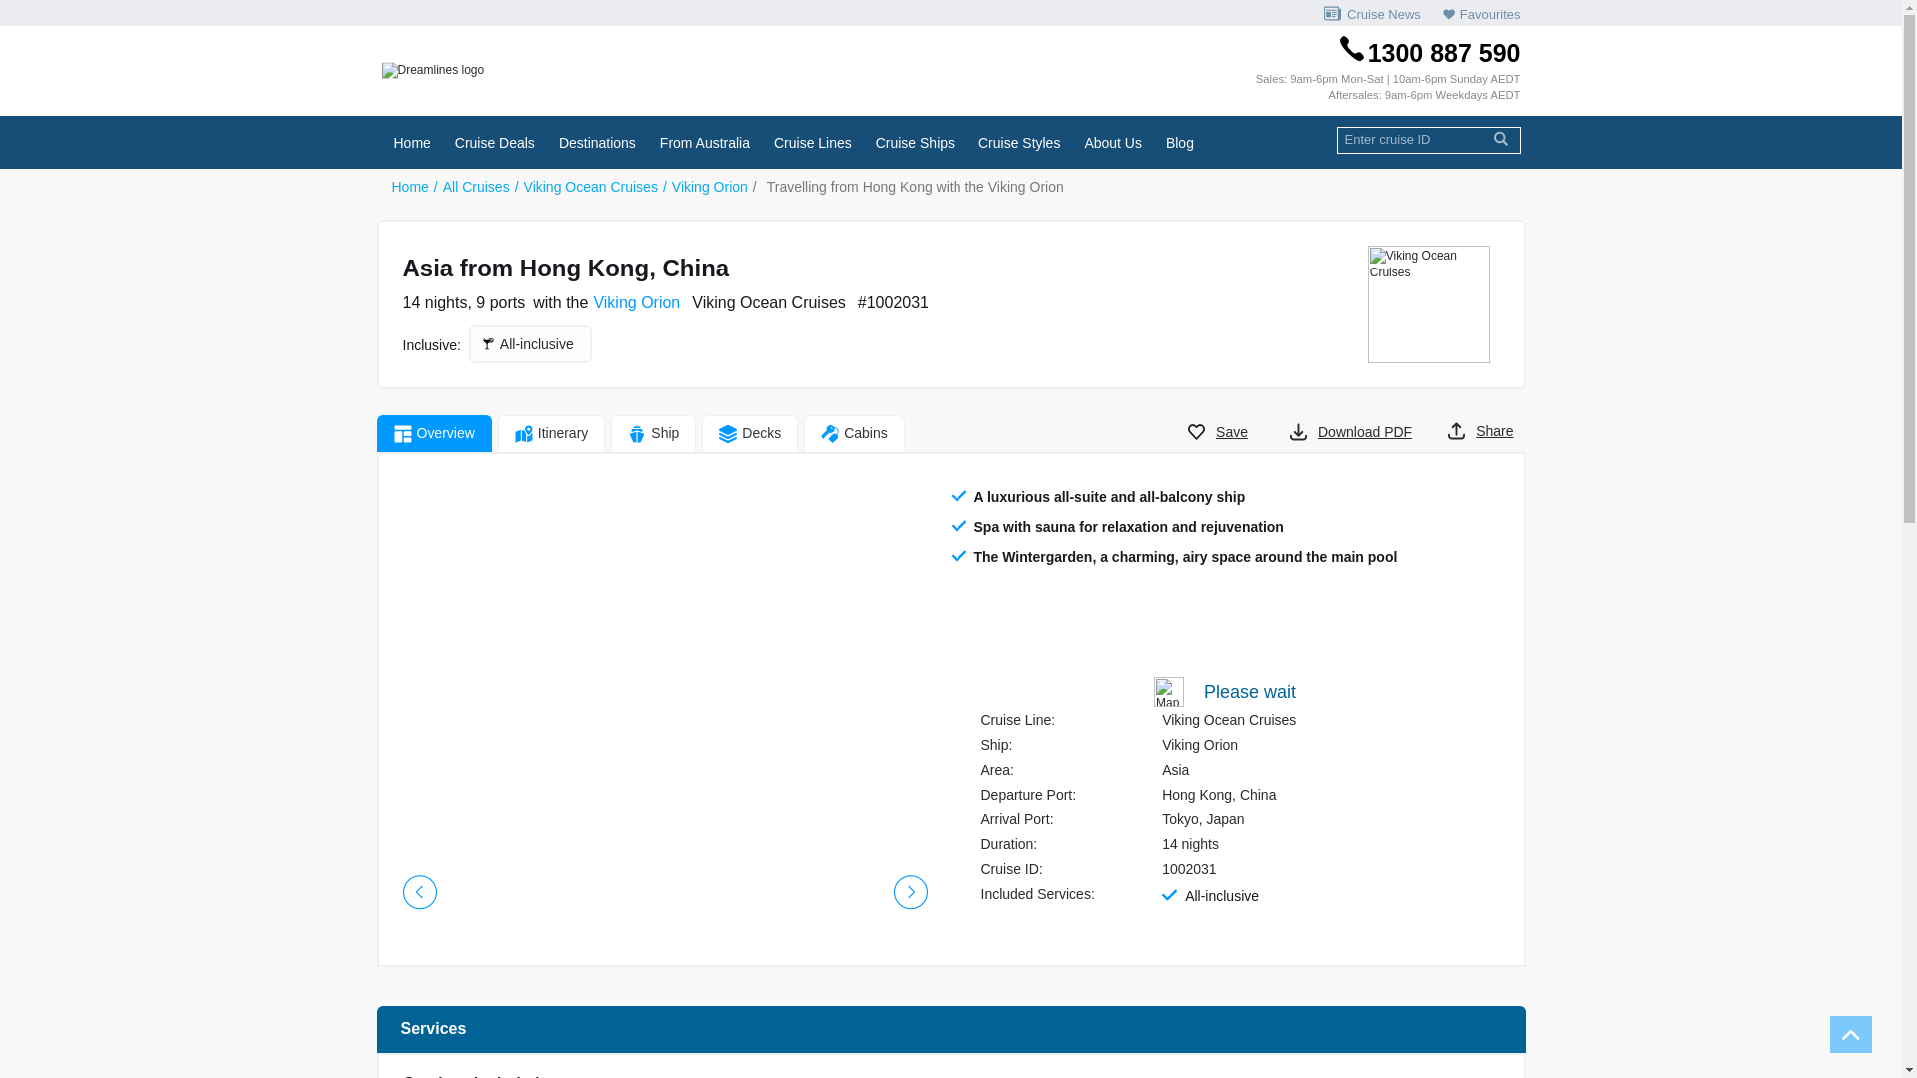 Image resolution: width=1917 pixels, height=1078 pixels. What do you see at coordinates (591, 187) in the screenshot?
I see `Viking Ocean Cruises` at bounding box center [591, 187].